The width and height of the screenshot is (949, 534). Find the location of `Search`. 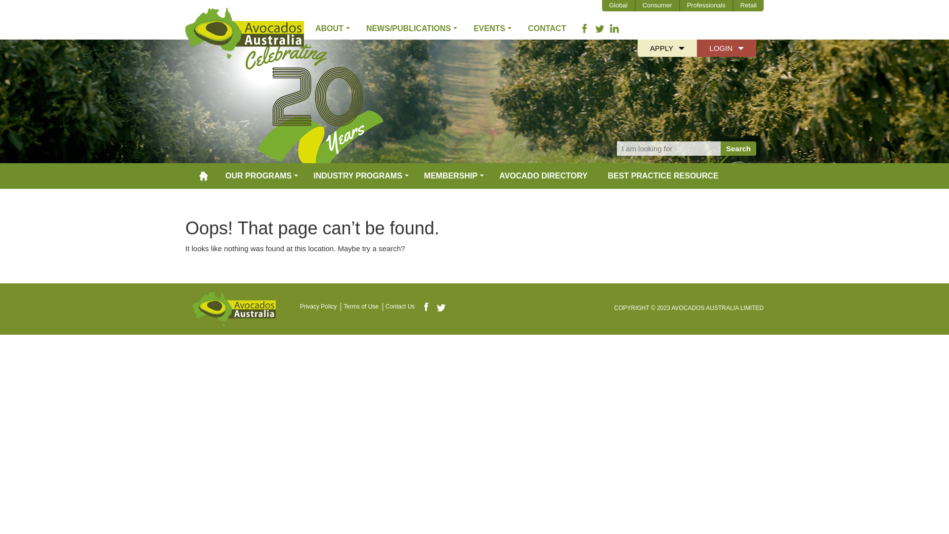

Search is located at coordinates (738, 148).